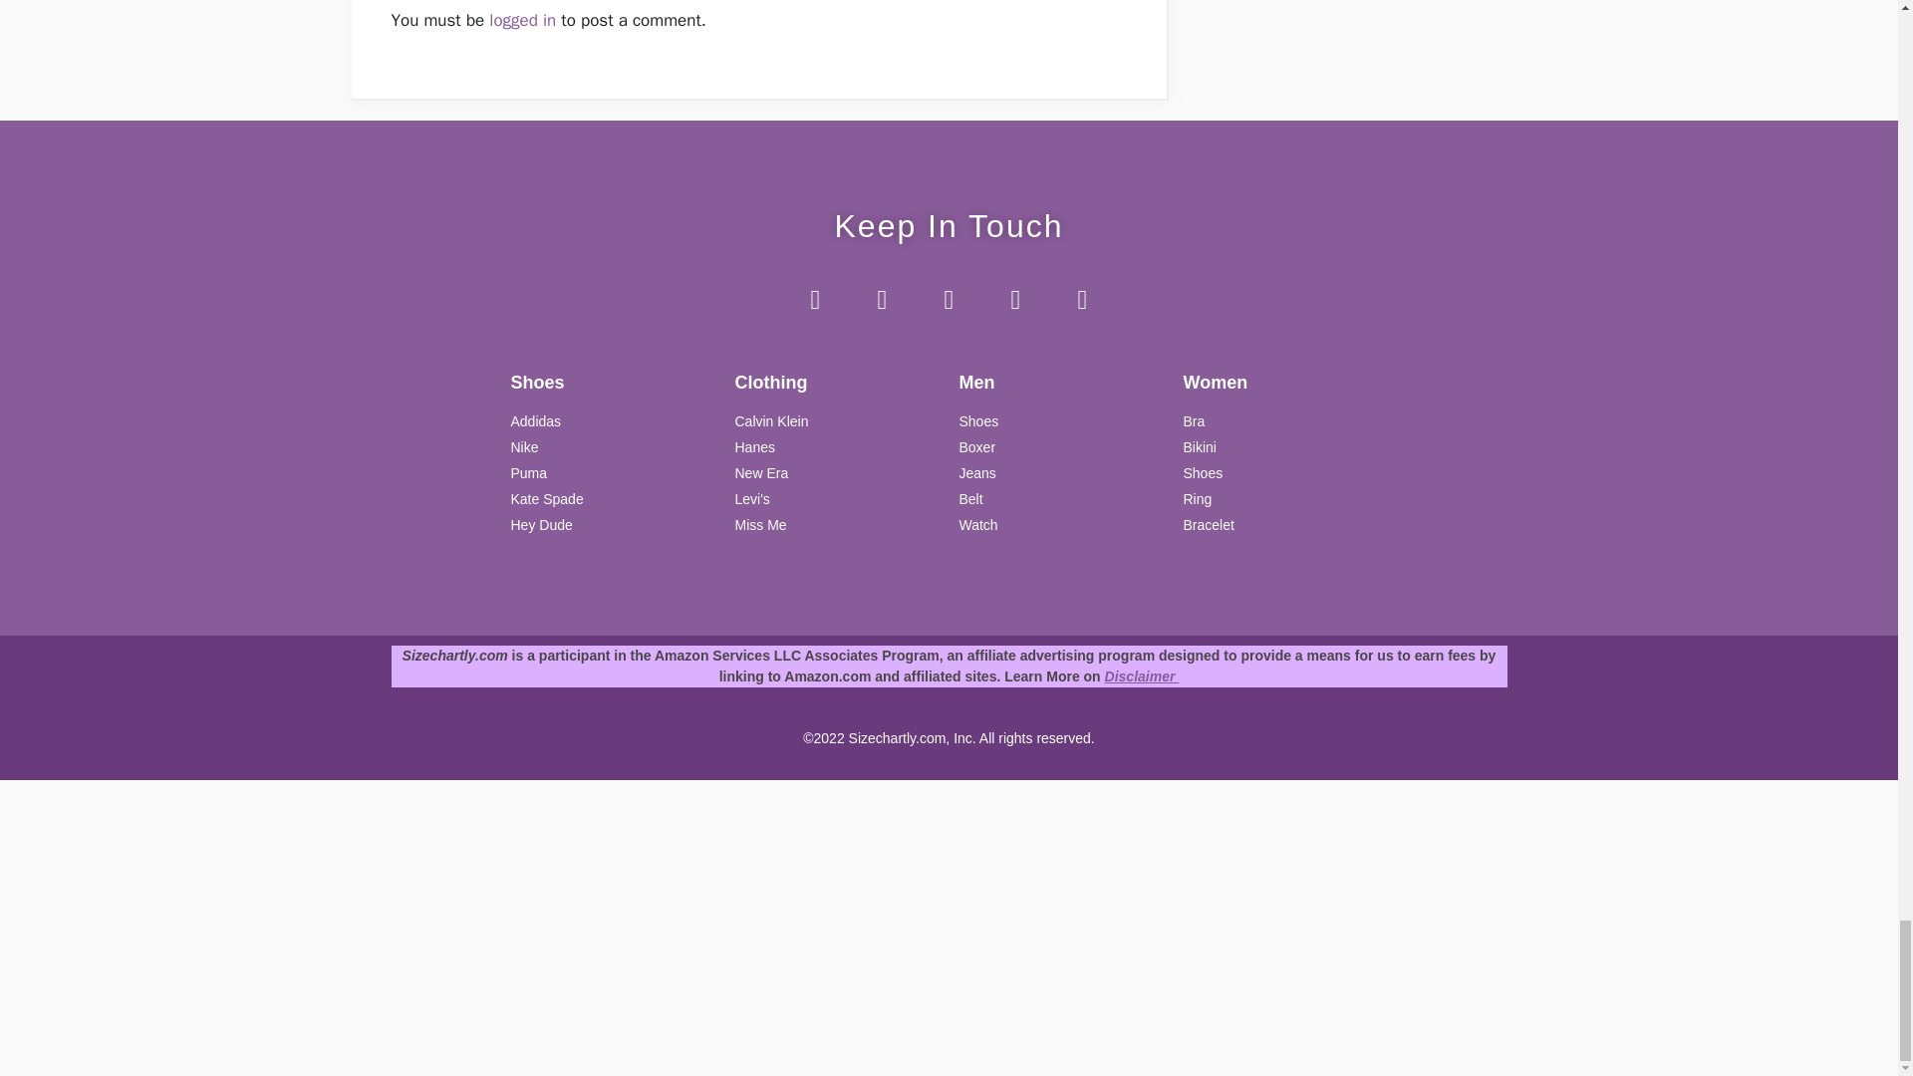  Describe the element at coordinates (612, 447) in the screenshot. I see `Nike` at that location.